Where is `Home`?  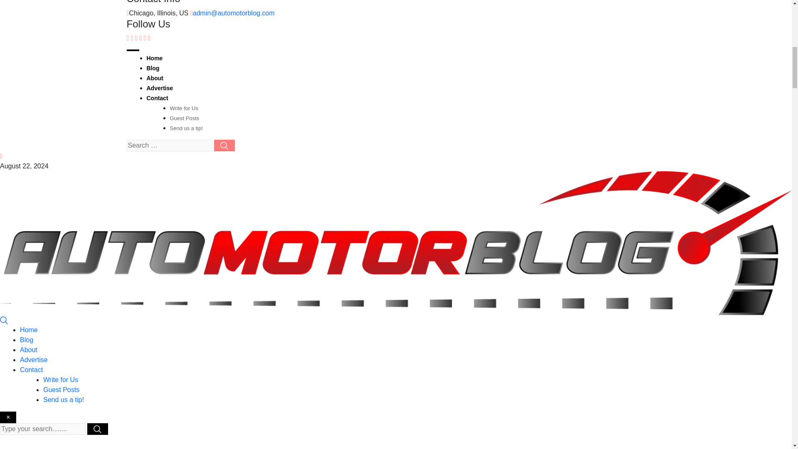
Home is located at coordinates (29, 330).